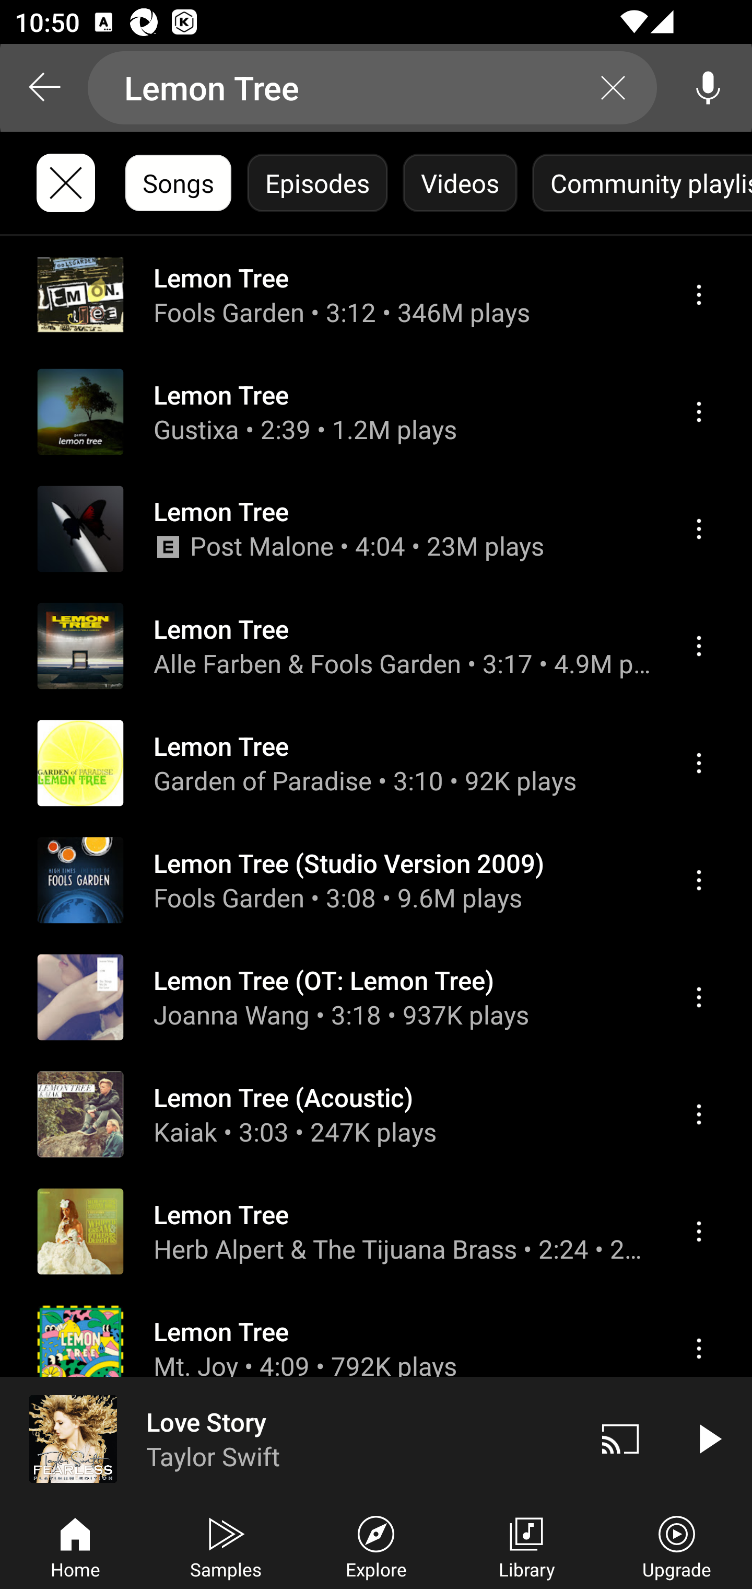 This screenshot has height=1589, width=752. I want to click on Clear search, so click(613, 88).